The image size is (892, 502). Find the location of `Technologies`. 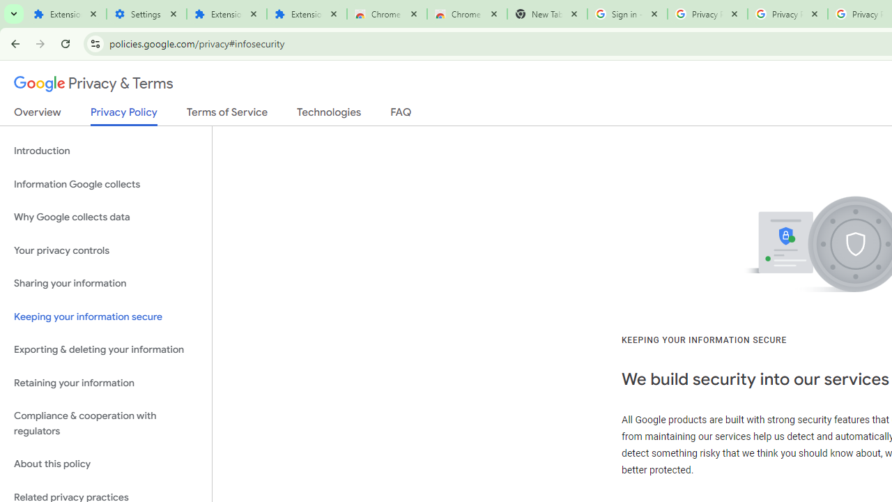

Technologies is located at coordinates (329, 115).